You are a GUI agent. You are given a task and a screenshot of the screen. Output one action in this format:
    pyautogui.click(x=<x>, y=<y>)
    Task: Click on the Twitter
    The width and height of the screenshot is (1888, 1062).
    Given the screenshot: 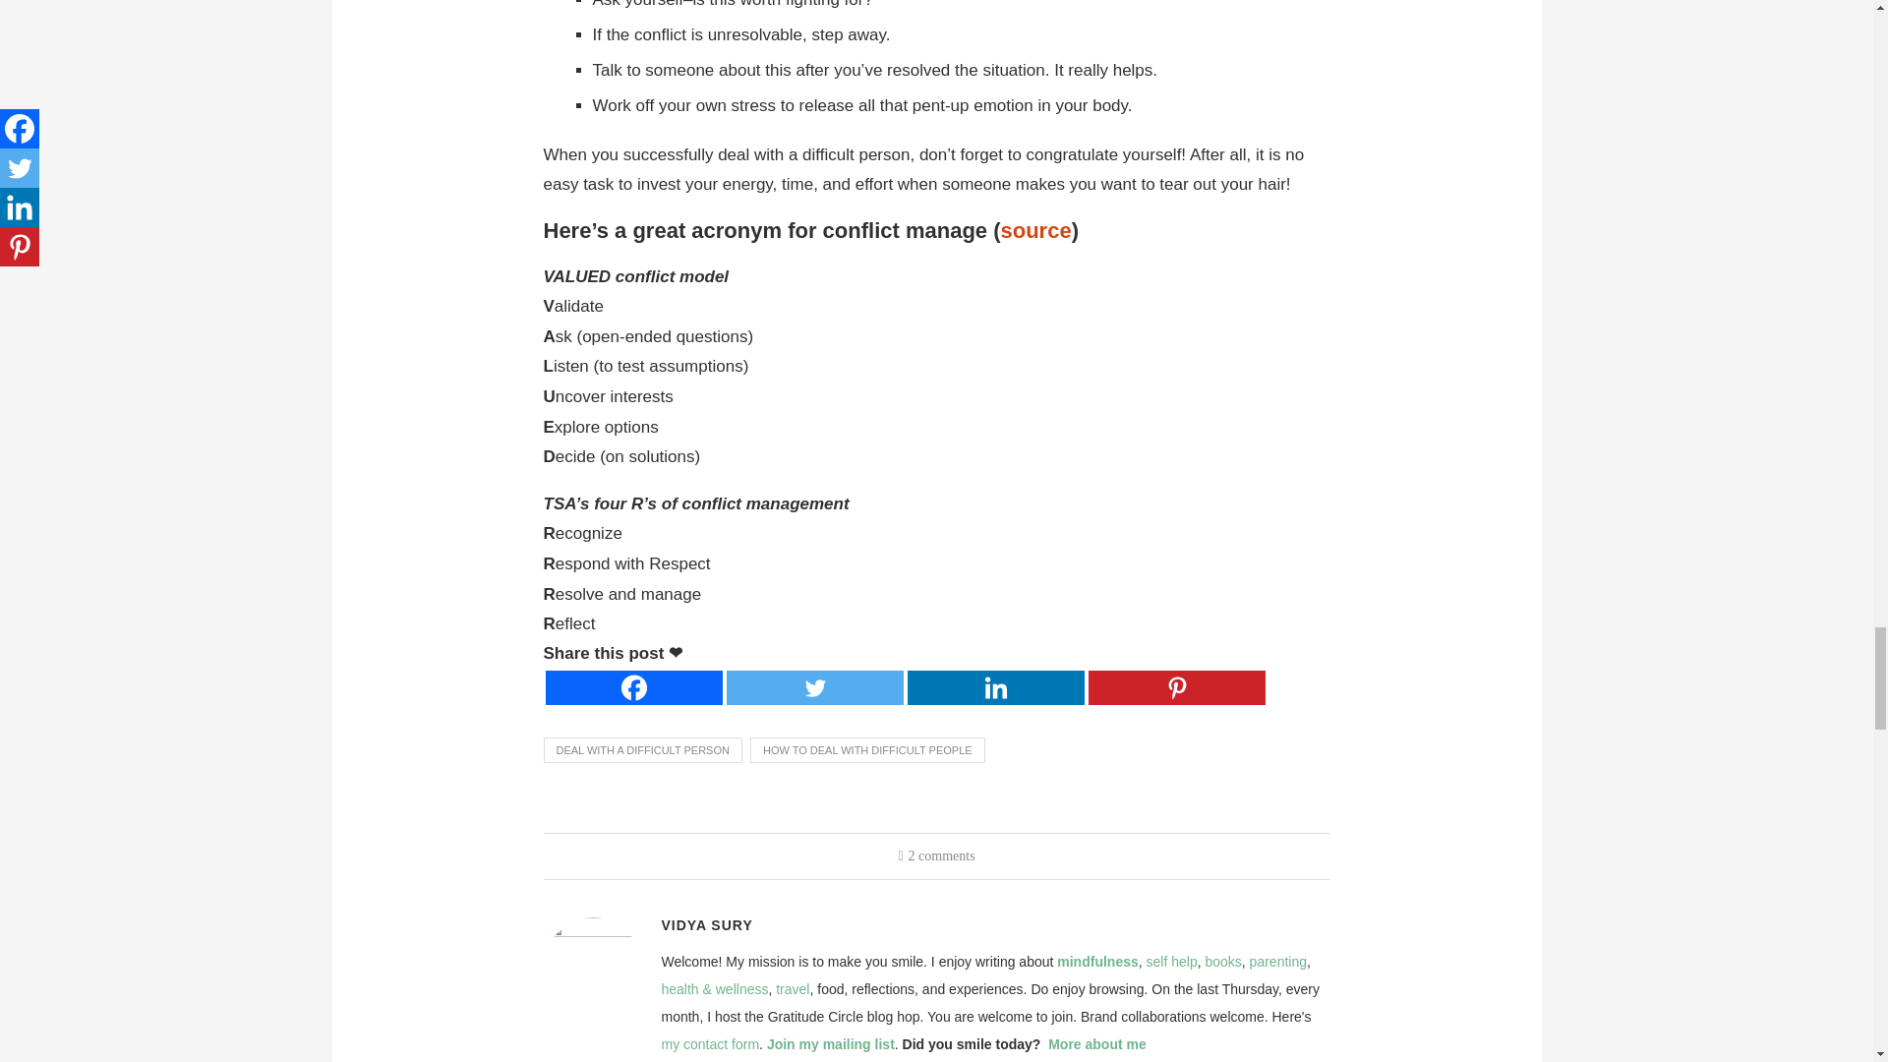 What is the action you would take?
    pyautogui.click(x=813, y=687)
    